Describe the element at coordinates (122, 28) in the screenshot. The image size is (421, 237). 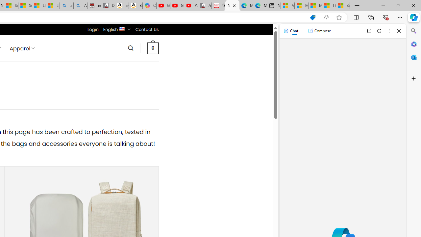
I see `English` at that location.